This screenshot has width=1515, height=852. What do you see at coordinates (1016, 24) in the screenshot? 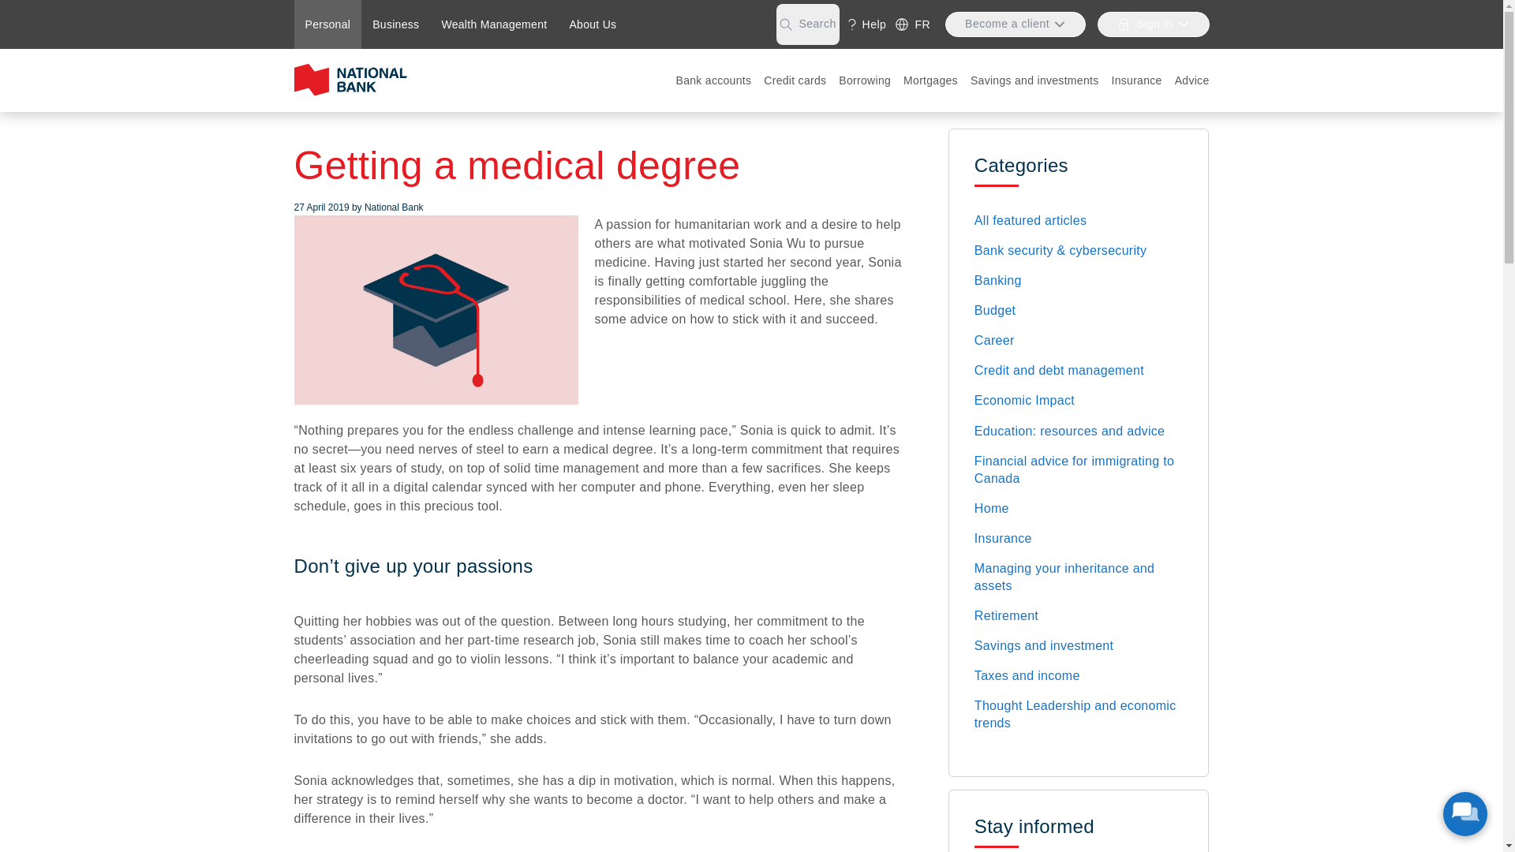
I see `Become a client` at bounding box center [1016, 24].